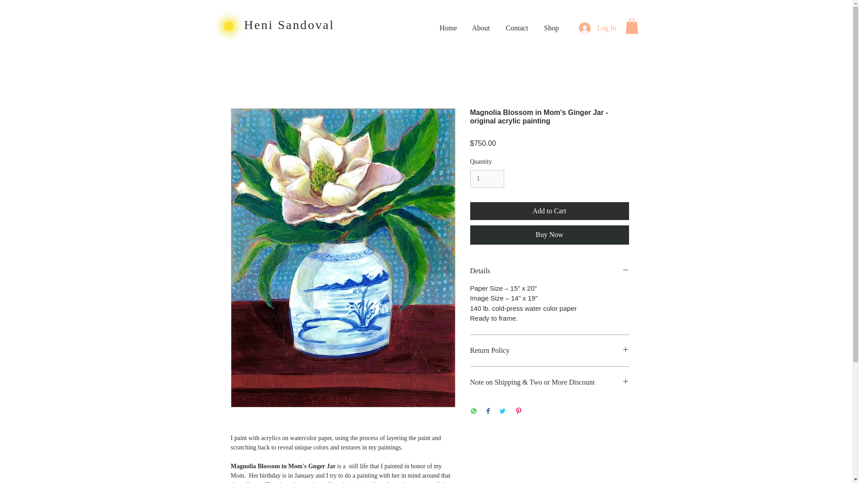  I want to click on About, so click(481, 28).